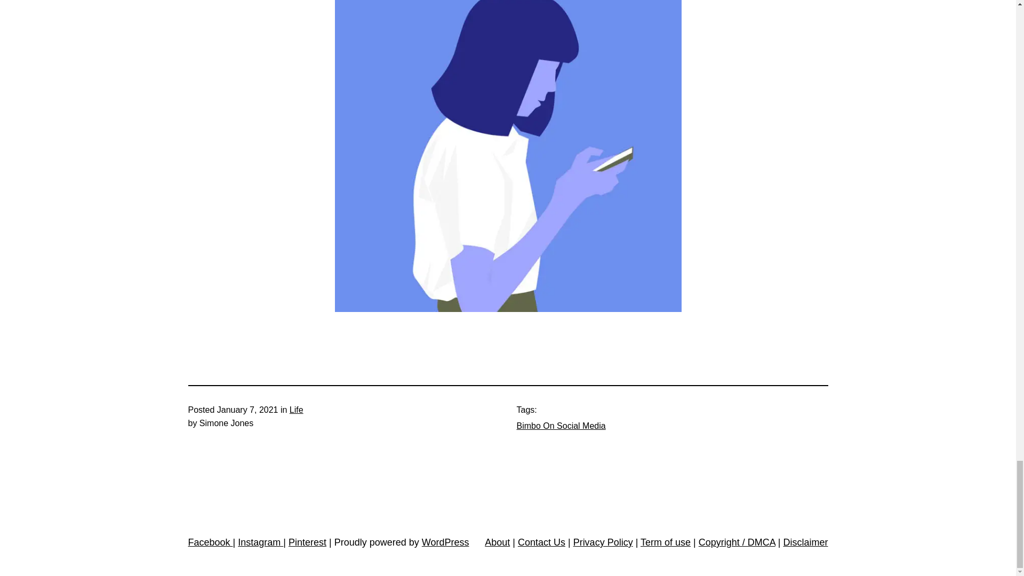  I want to click on About, so click(497, 542).